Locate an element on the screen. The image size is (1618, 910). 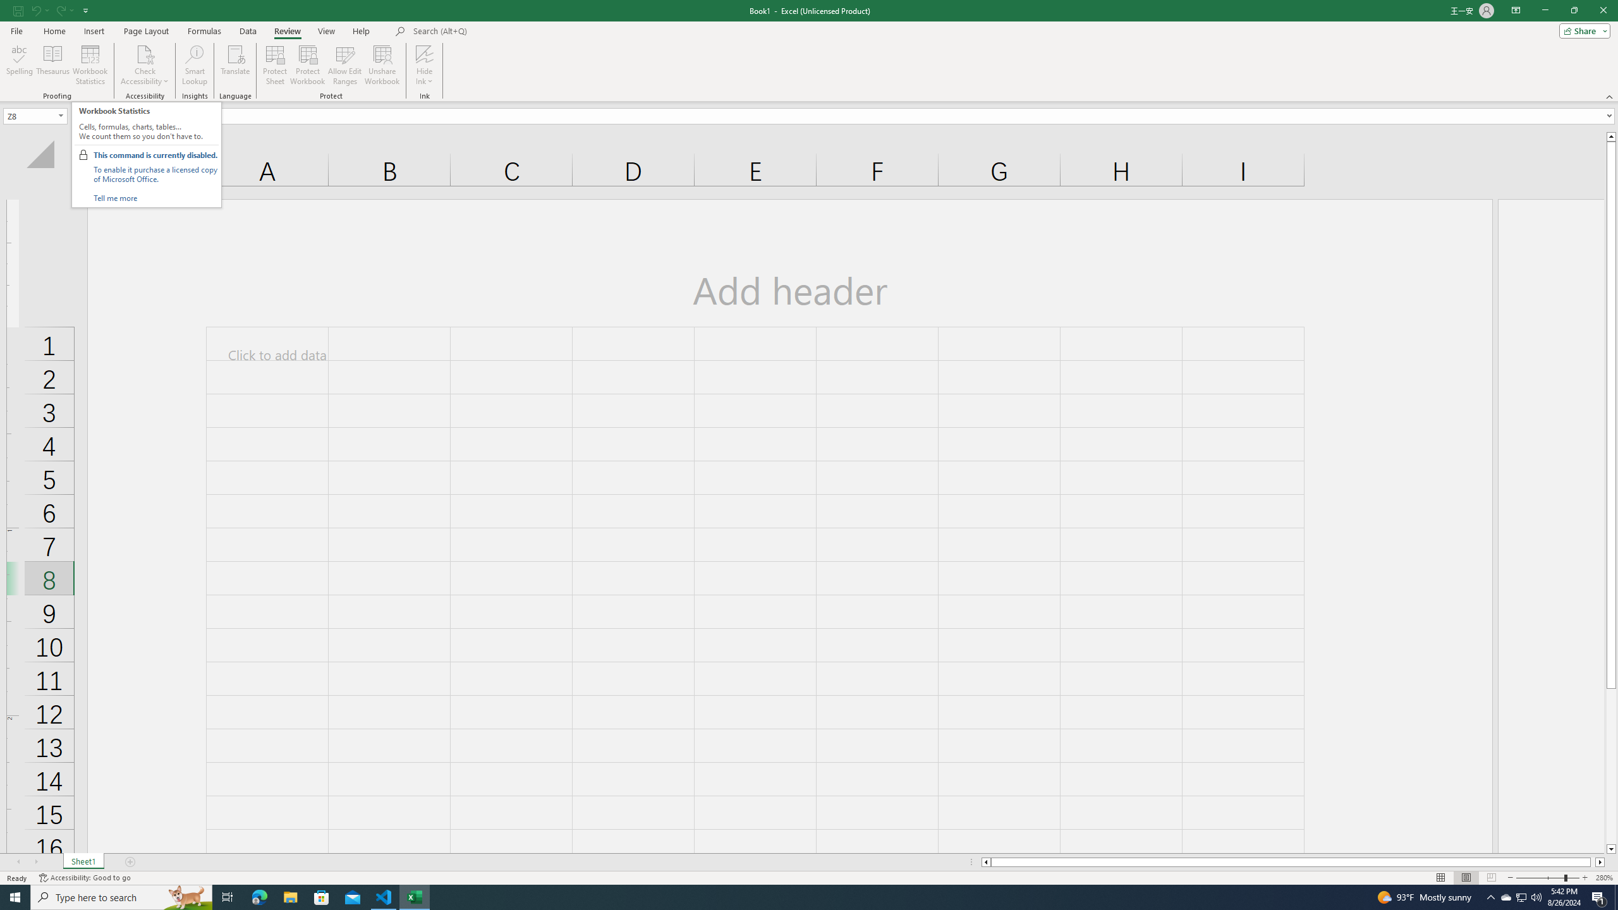
Allow Edit Ranges is located at coordinates (345, 65).